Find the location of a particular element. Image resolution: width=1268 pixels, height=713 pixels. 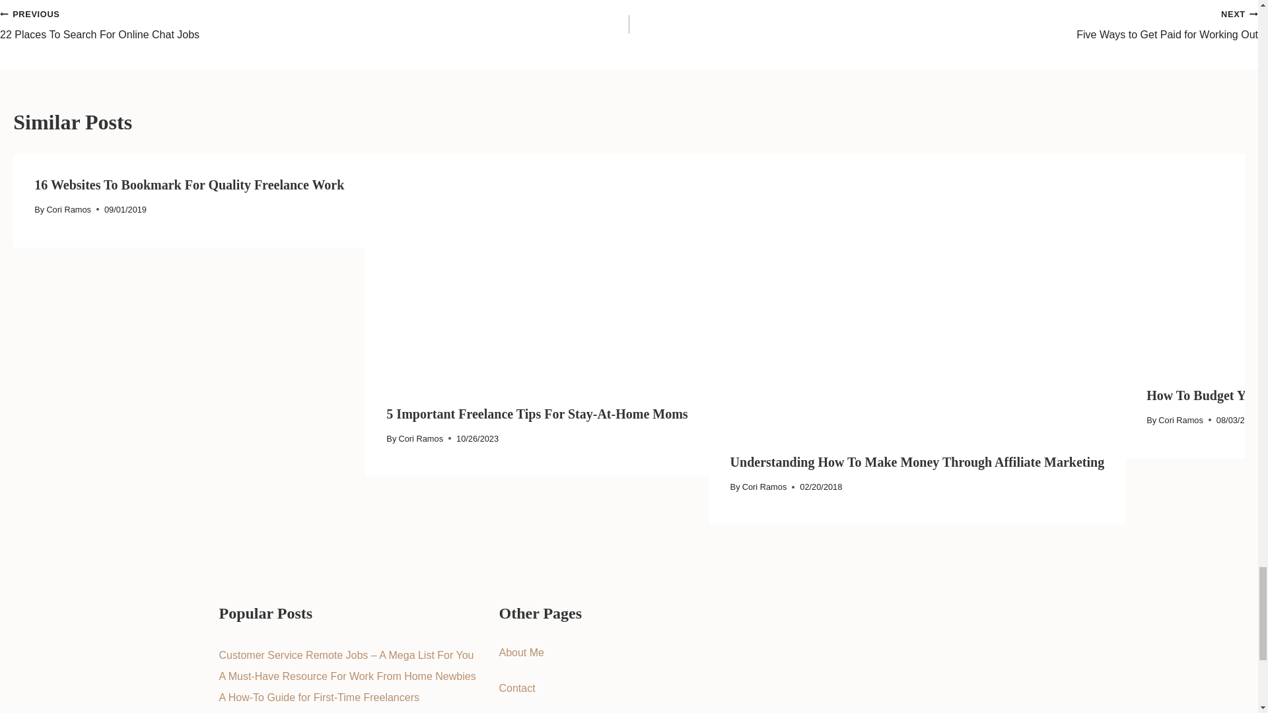

5 Important Freelance Tips For Stay-At-Home Moms is located at coordinates (314, 24).